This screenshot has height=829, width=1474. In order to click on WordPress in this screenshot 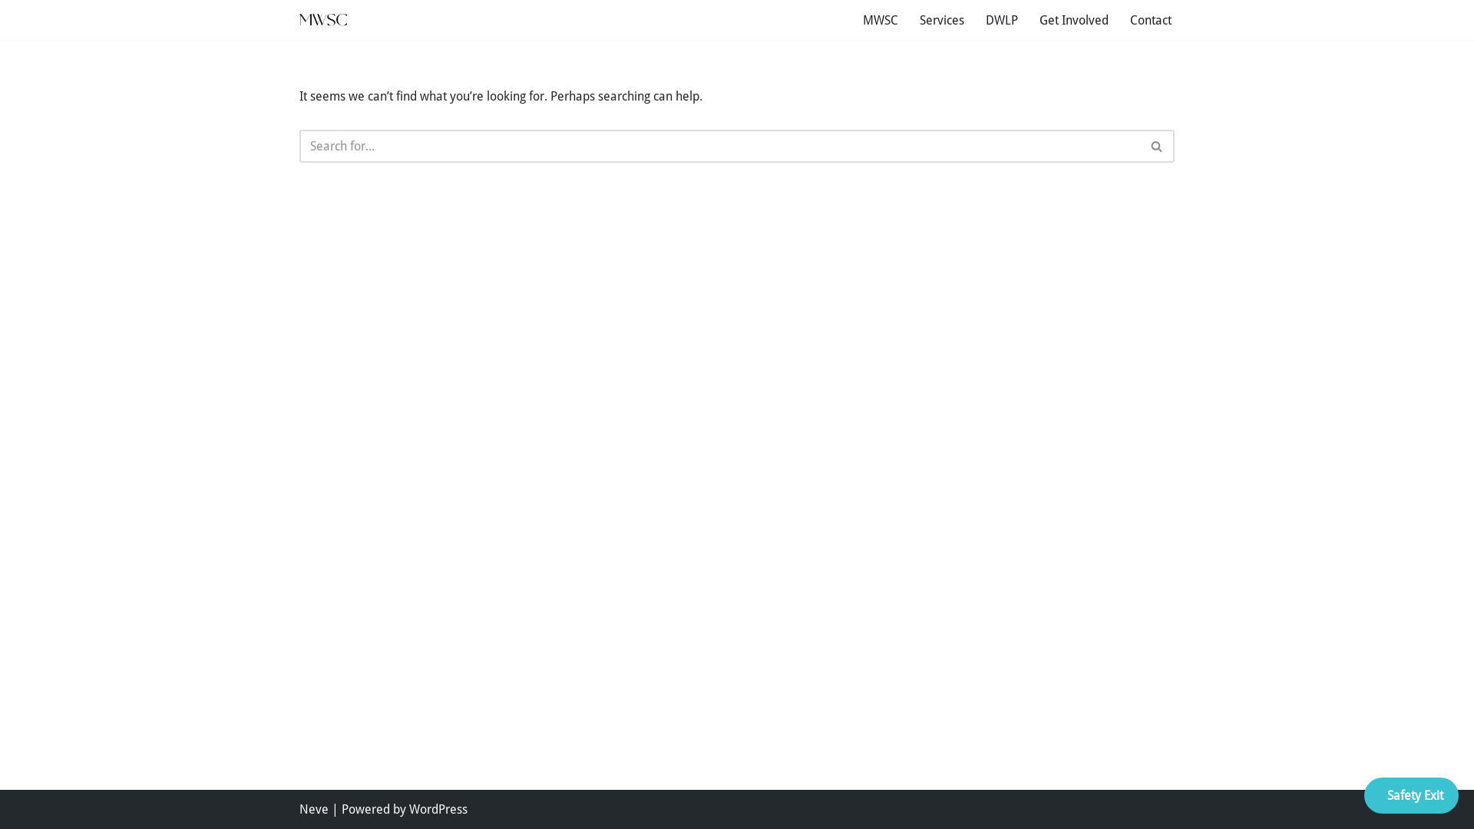, I will do `click(438, 809)`.